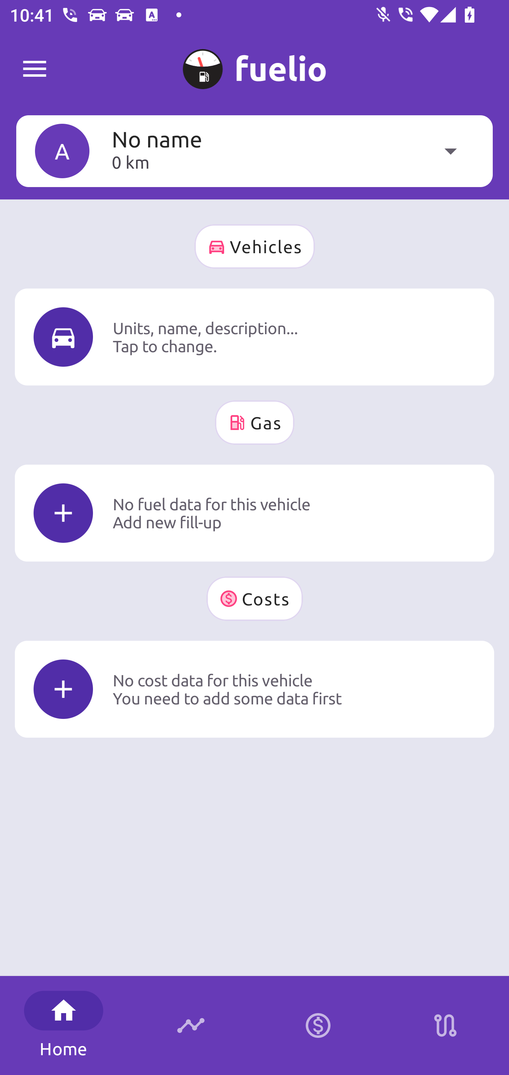  Describe the element at coordinates (255, 247) in the screenshot. I see `Vehicles` at that location.